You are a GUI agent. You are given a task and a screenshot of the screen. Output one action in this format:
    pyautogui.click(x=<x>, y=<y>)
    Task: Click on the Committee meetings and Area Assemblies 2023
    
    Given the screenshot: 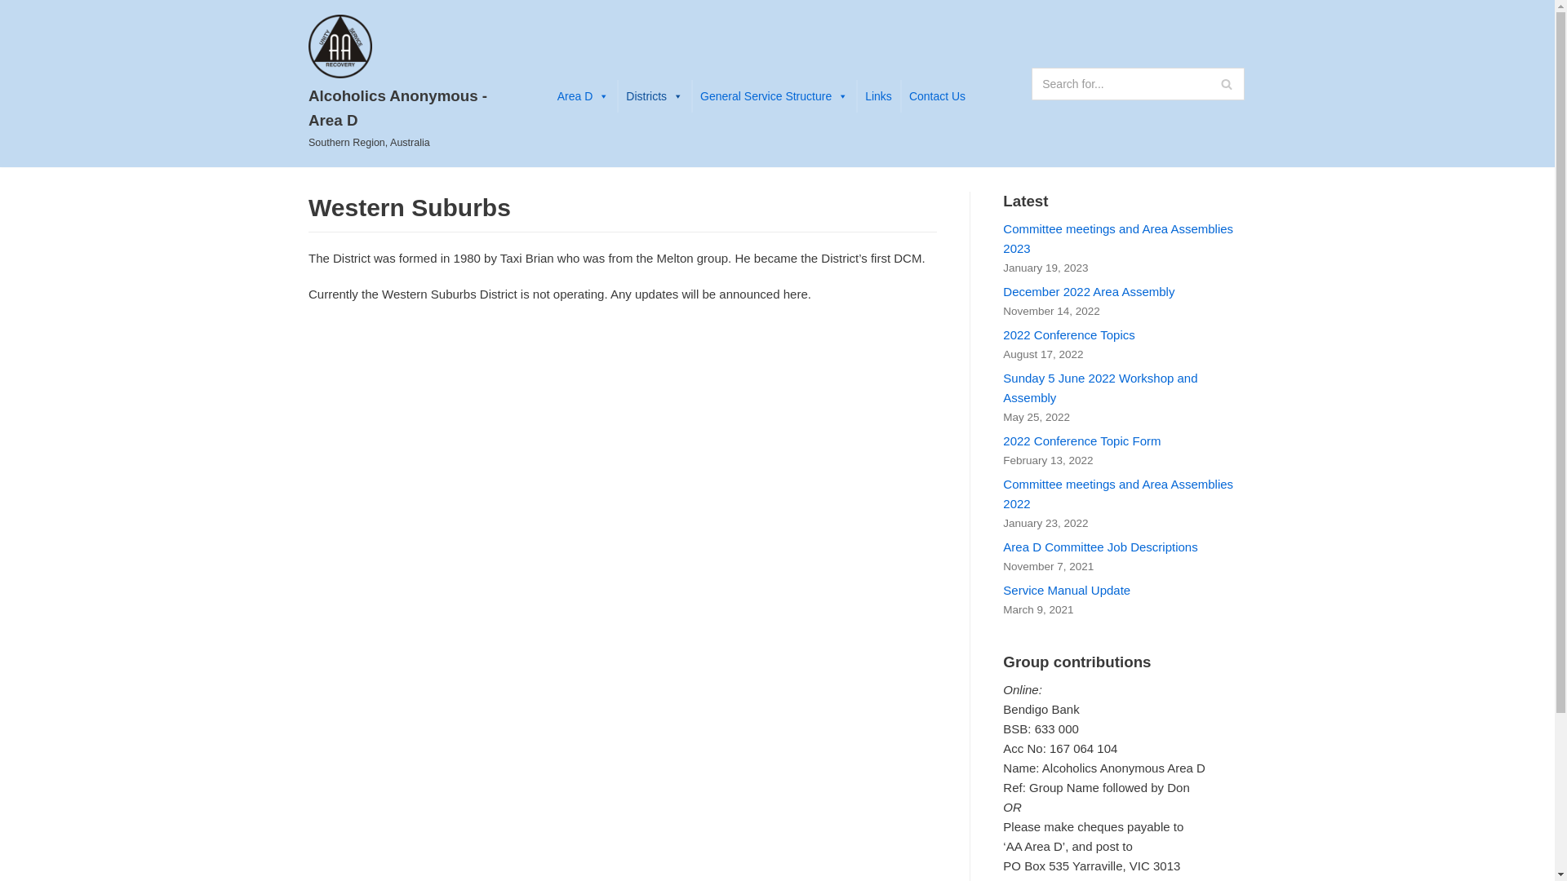 What is the action you would take?
    pyautogui.click(x=1118, y=238)
    